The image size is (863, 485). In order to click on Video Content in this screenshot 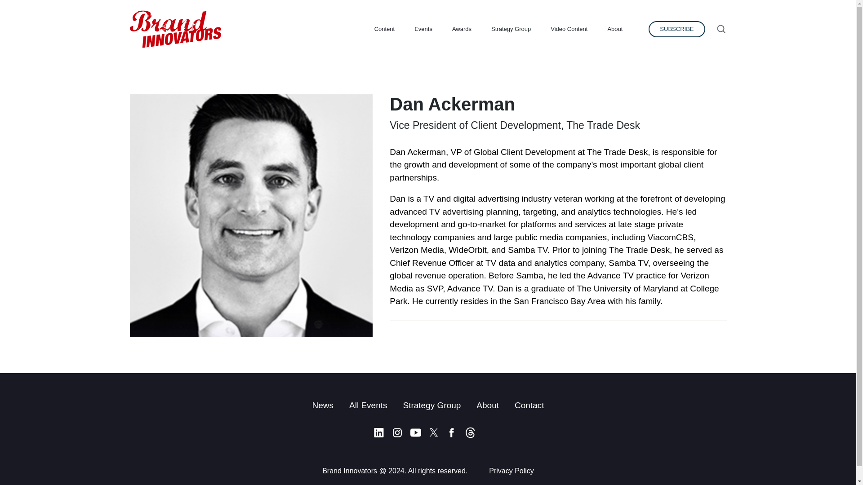, I will do `click(569, 29)`.